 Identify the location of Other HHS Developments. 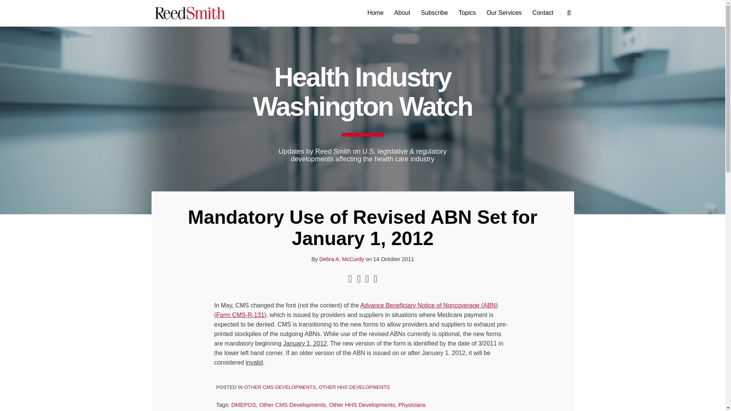
(362, 405).